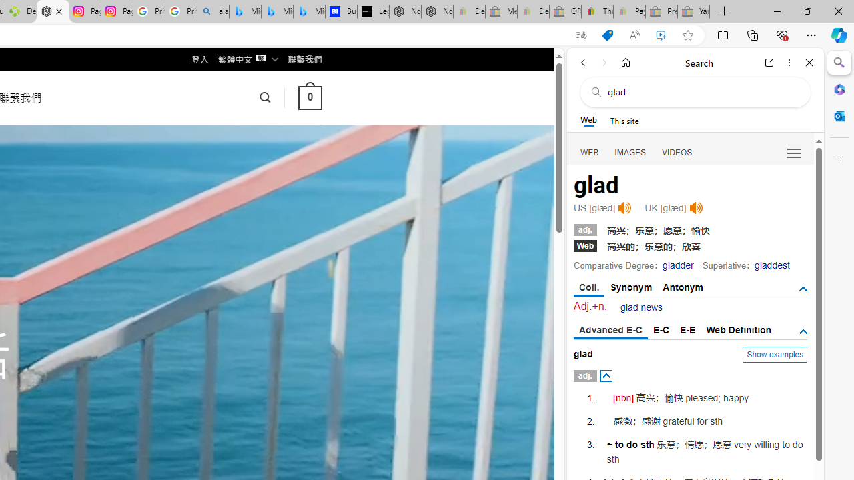  What do you see at coordinates (809, 63) in the screenshot?
I see `Close` at bounding box center [809, 63].